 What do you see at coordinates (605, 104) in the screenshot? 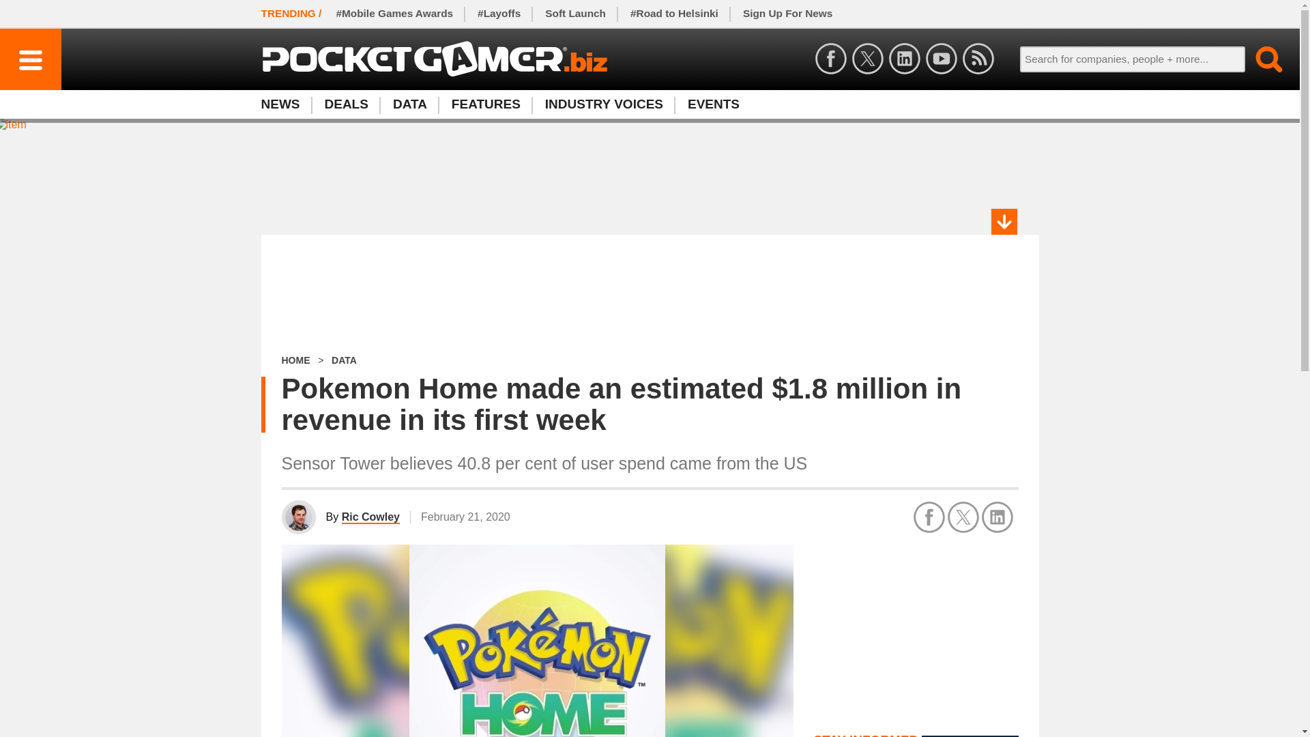
I see `INDUSTRY VOICES` at bounding box center [605, 104].